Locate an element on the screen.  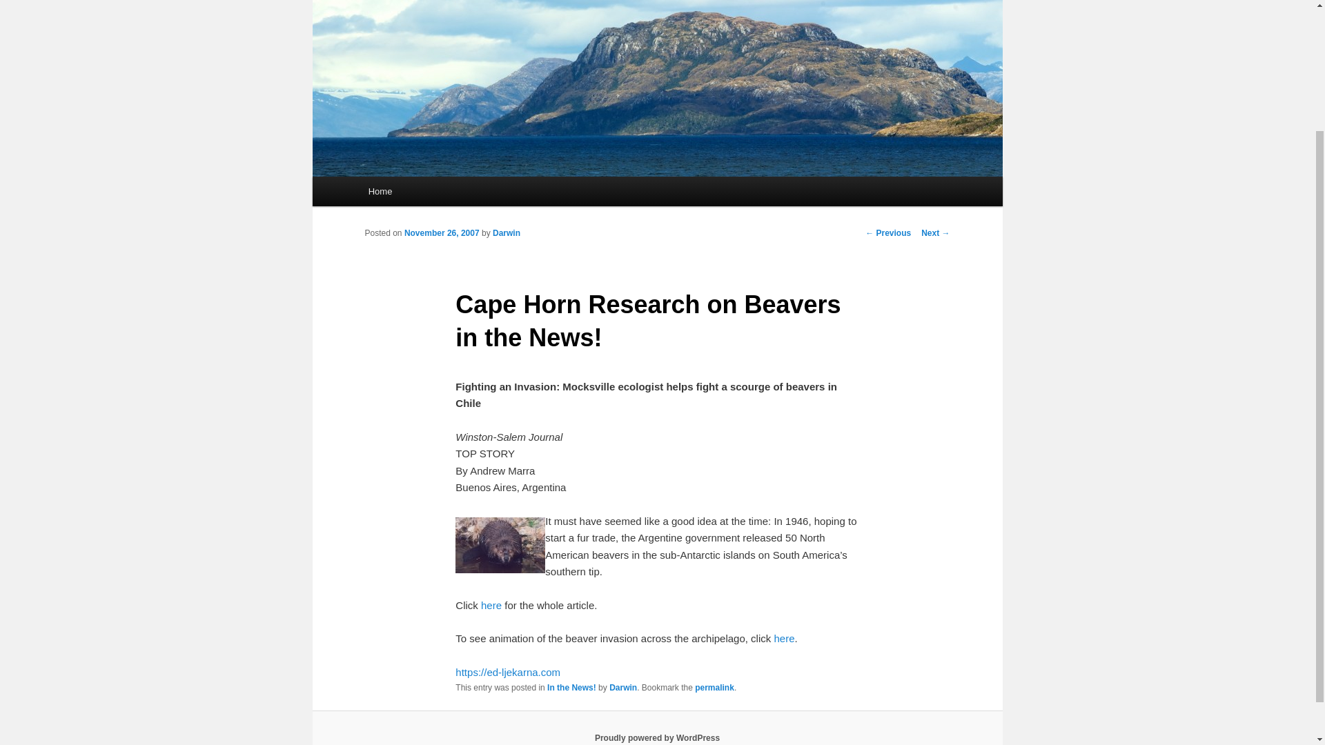
permalink is located at coordinates (714, 688).